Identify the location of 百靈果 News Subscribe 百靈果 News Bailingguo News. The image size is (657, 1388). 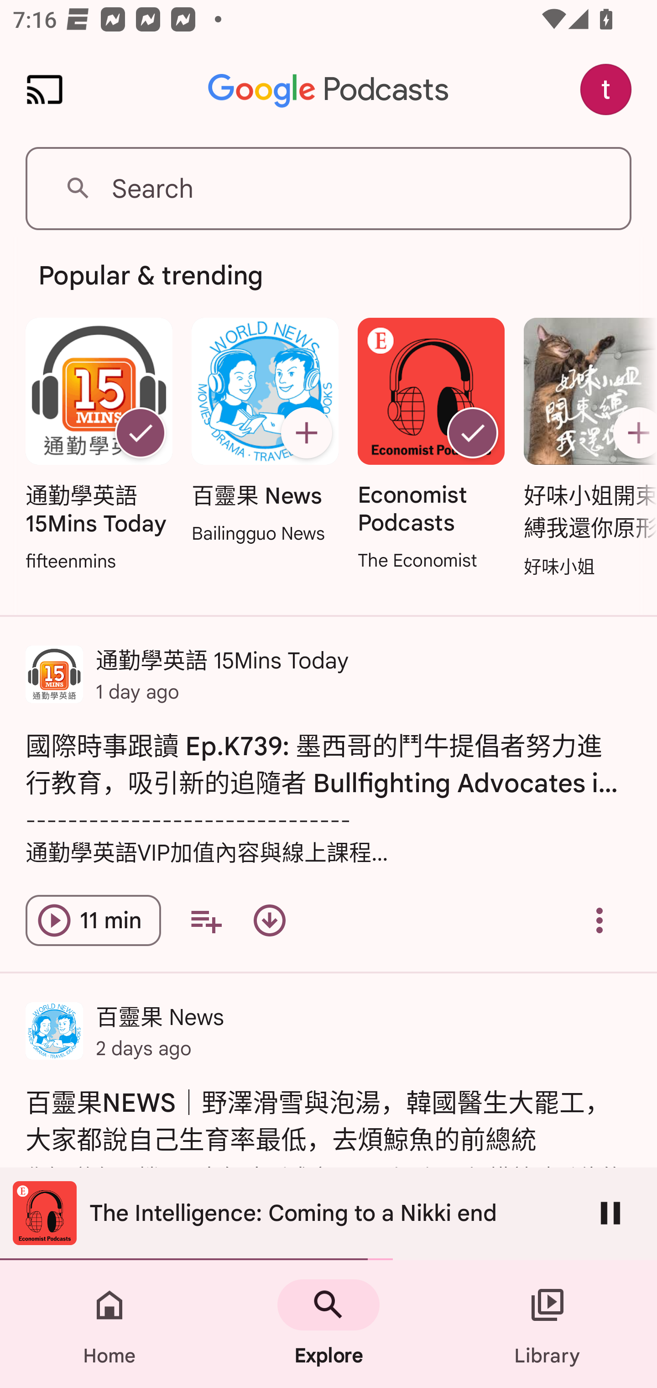
(265, 432).